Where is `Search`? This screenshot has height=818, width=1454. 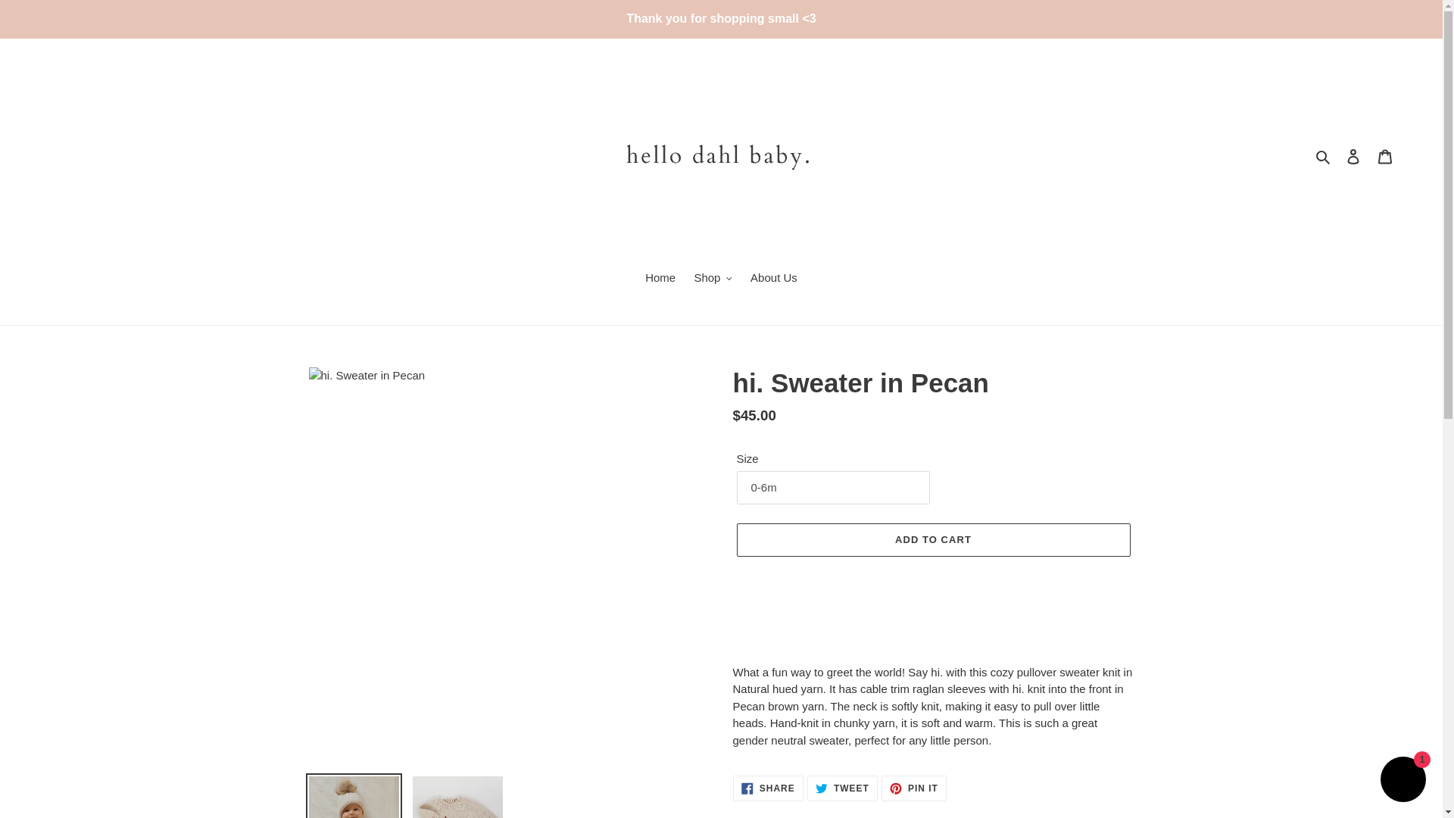
Search is located at coordinates (1324, 156).